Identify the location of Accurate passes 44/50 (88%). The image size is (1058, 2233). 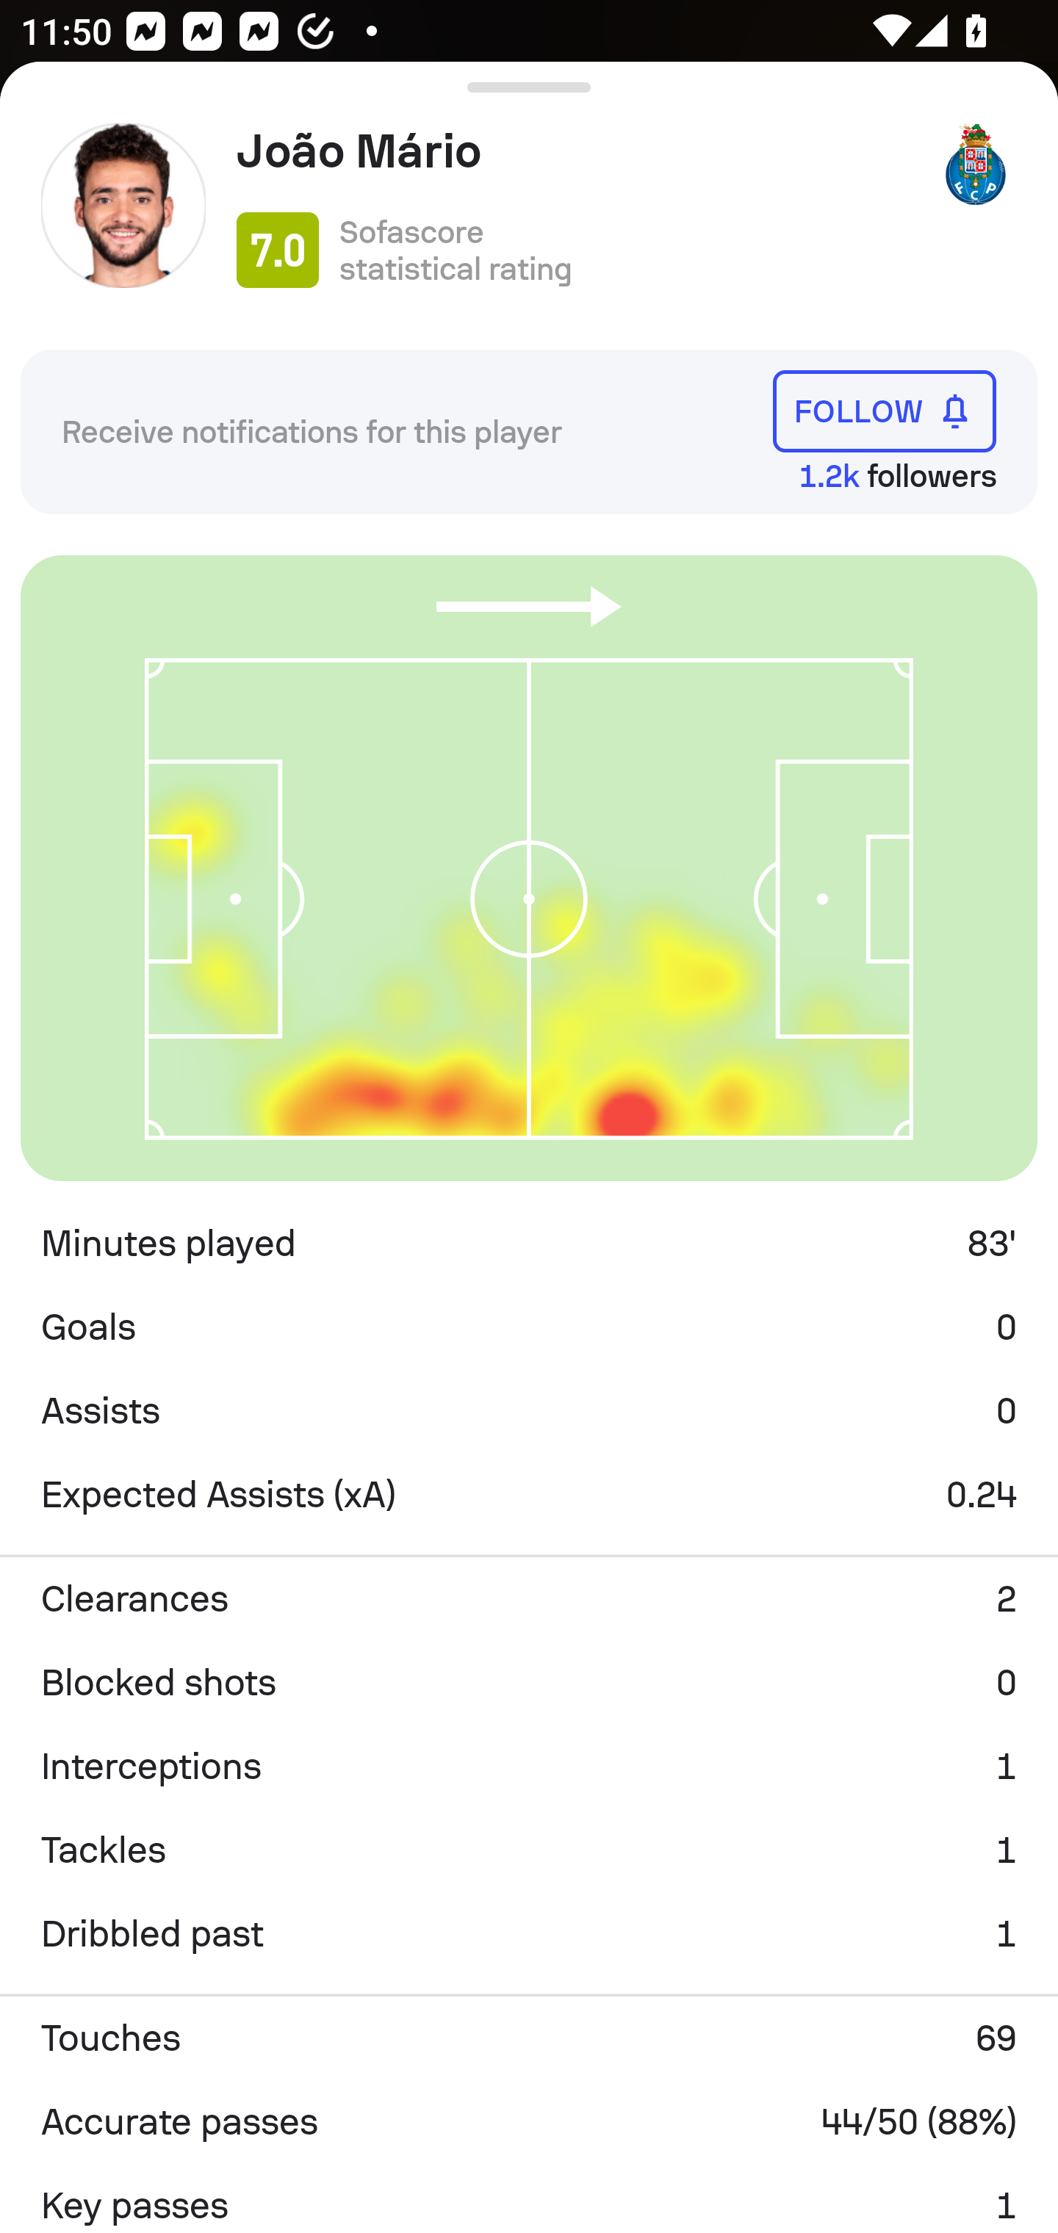
(529, 2122).